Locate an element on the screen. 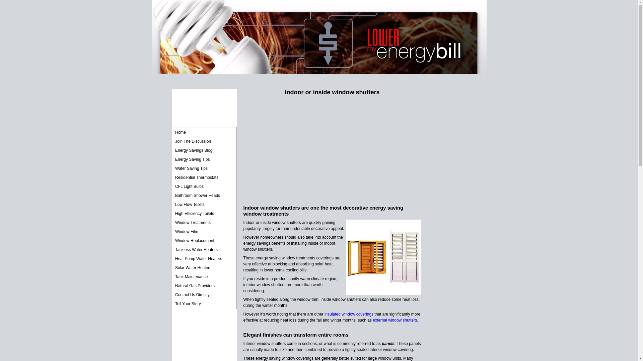 The image size is (643, 361). Bathroom Shower Heads is located at coordinates (204, 196).